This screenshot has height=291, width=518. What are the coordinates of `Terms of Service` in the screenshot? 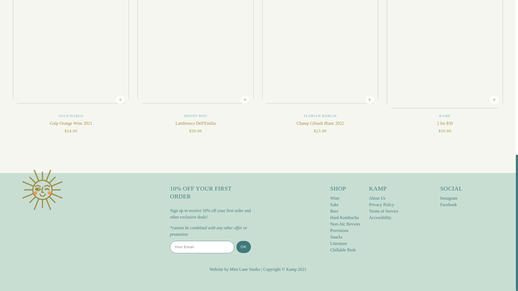 It's located at (384, 211).